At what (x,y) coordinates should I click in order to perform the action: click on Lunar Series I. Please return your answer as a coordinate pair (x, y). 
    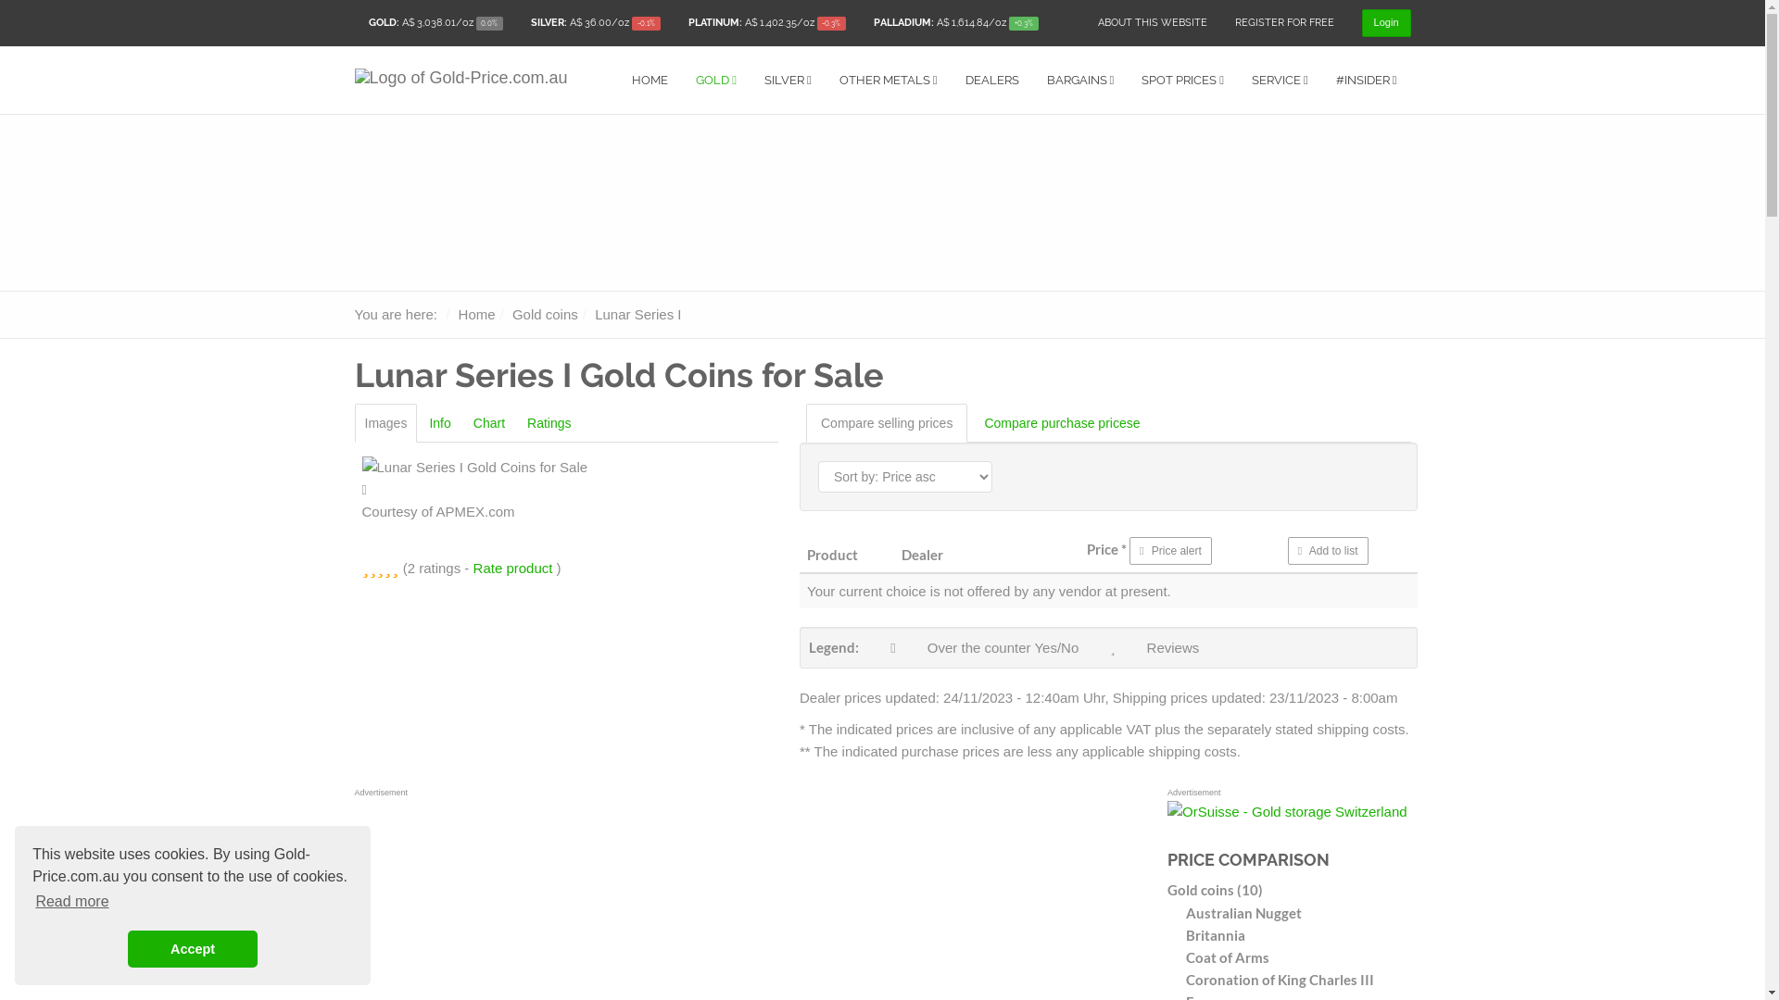
    Looking at the image, I should click on (637, 315).